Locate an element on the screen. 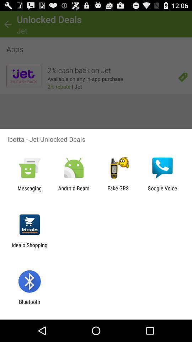 This screenshot has width=192, height=342. choose the icon to the left of the google voice icon is located at coordinates (118, 191).